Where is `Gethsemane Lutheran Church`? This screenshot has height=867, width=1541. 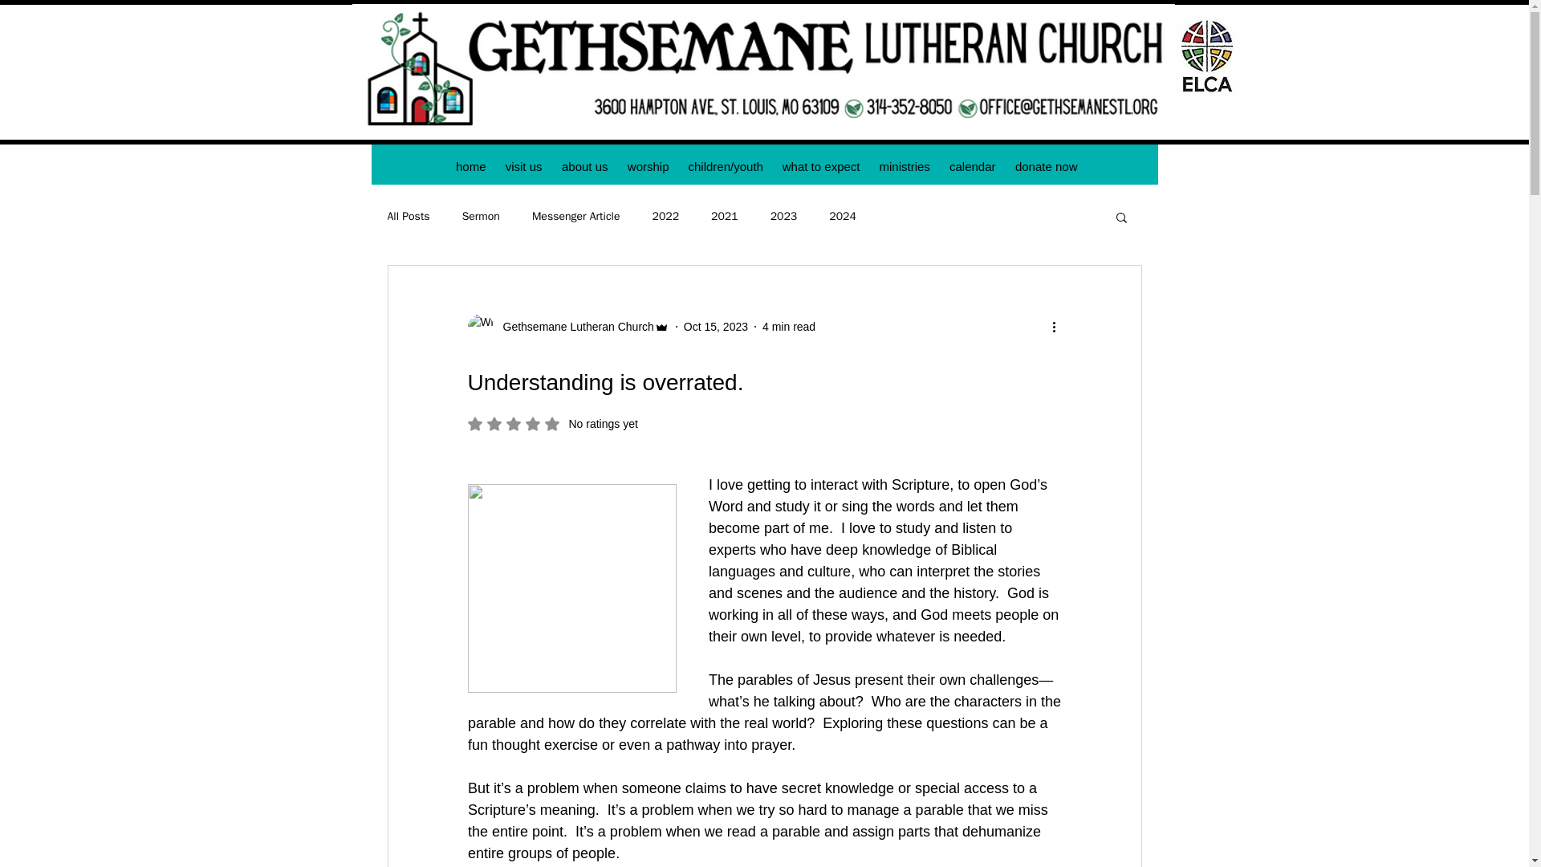 Gethsemane Lutheran Church is located at coordinates (573, 326).